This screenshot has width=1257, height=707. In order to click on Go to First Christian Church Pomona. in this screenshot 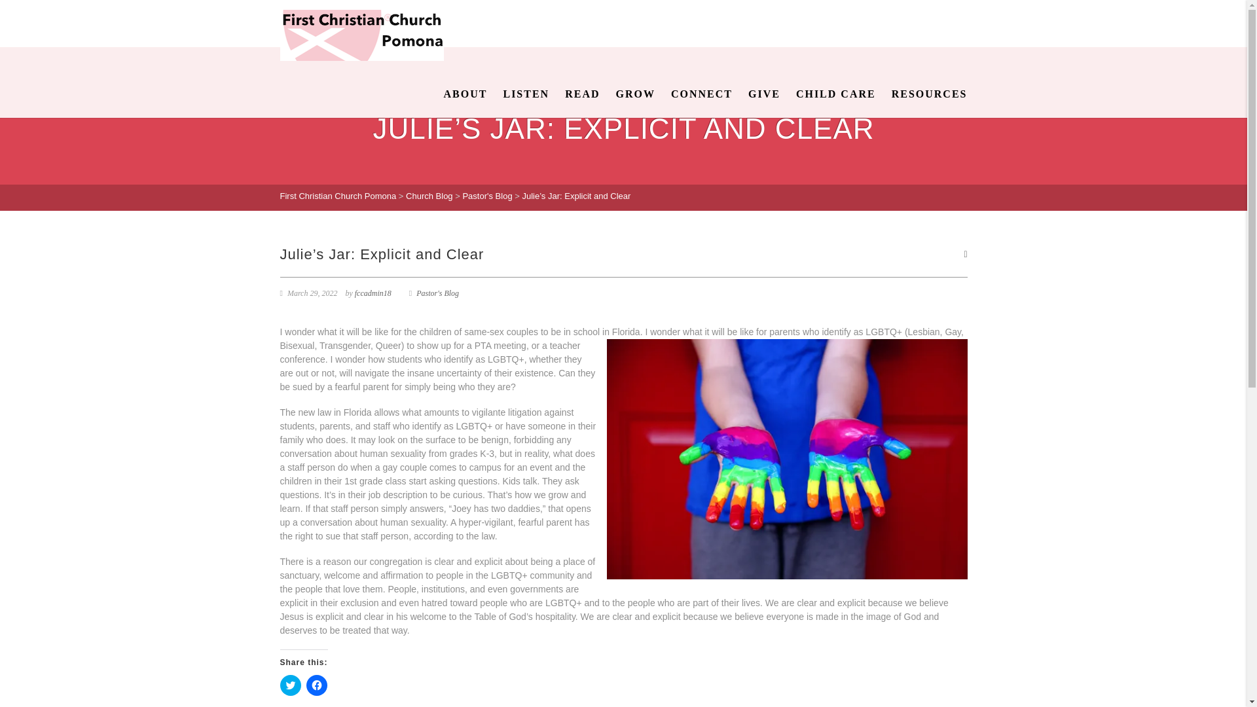, I will do `click(338, 195)`.